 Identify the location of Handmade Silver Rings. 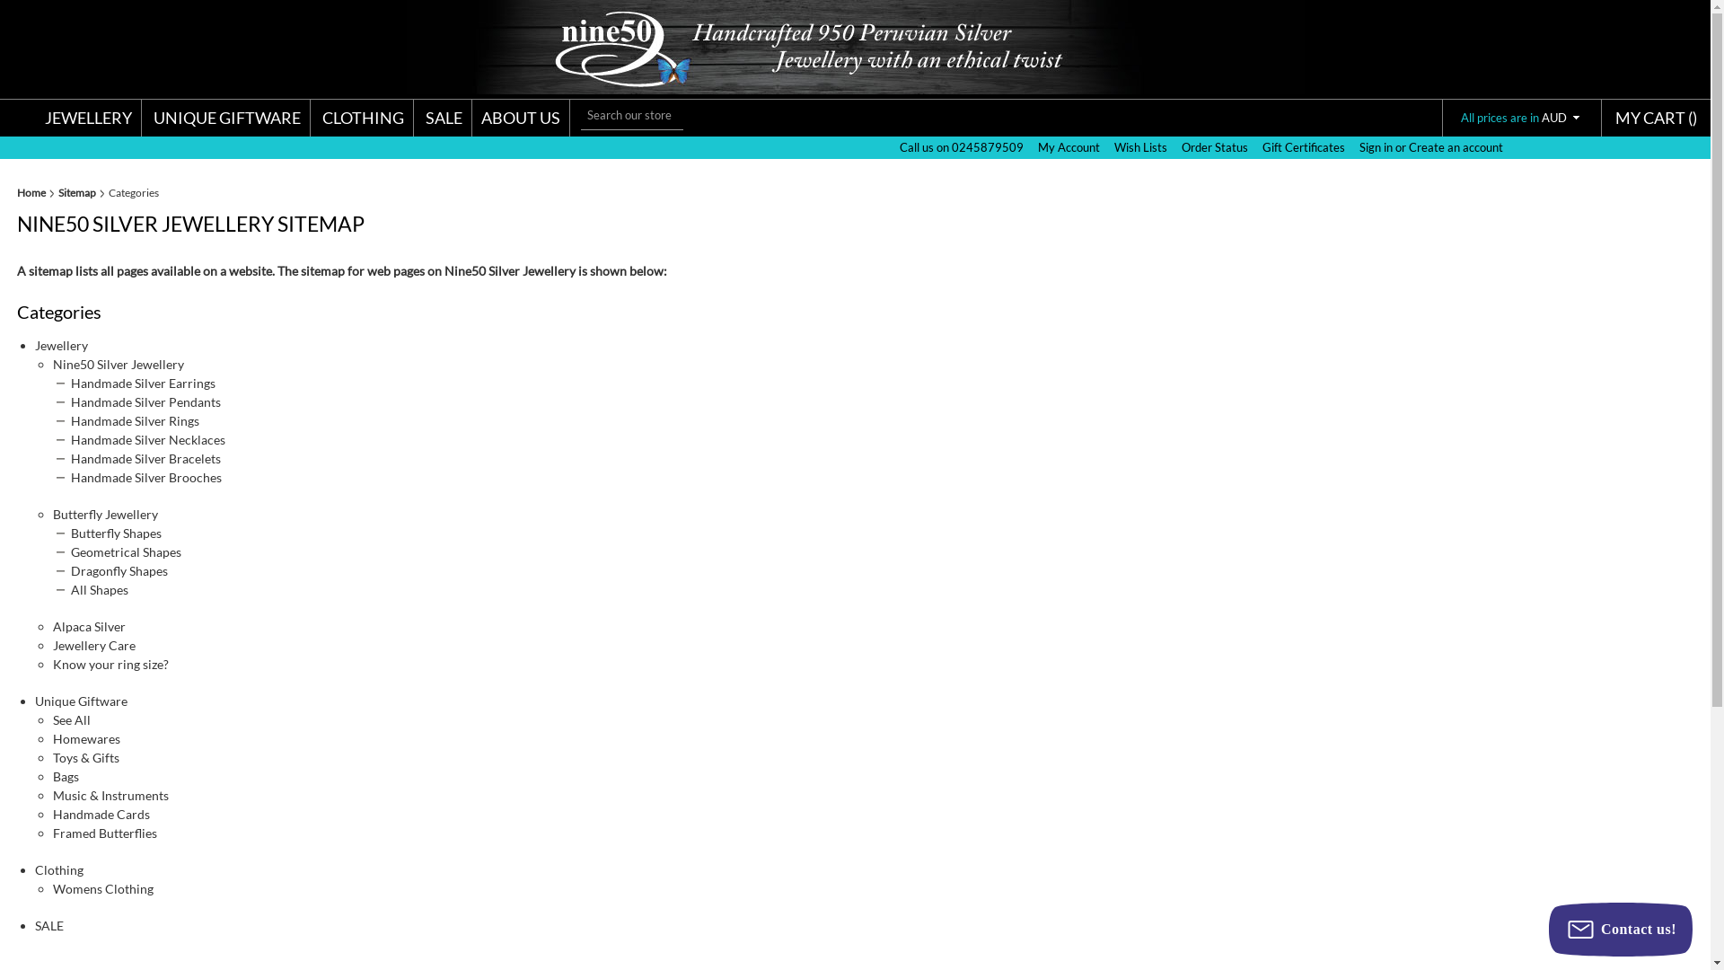
(135, 420).